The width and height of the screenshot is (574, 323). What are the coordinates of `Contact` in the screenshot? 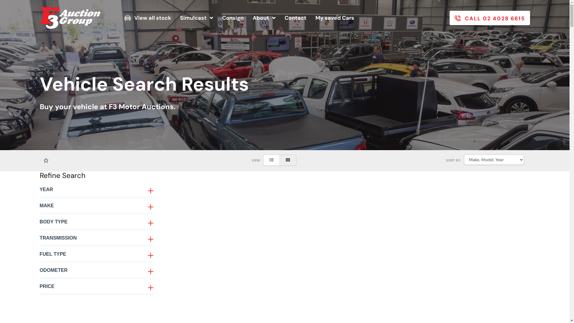 It's located at (295, 18).